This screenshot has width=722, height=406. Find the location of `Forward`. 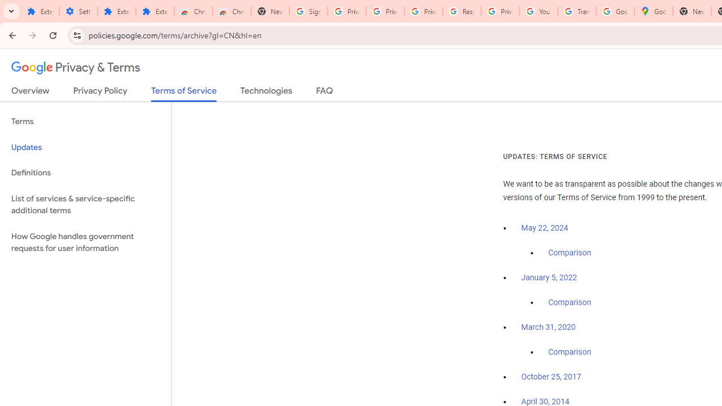

Forward is located at coordinates (33, 35).